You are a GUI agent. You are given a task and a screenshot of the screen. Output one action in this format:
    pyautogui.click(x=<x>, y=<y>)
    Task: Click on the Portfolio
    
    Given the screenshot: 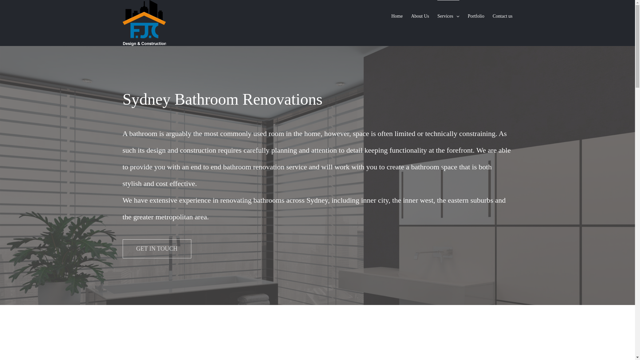 What is the action you would take?
    pyautogui.click(x=476, y=16)
    